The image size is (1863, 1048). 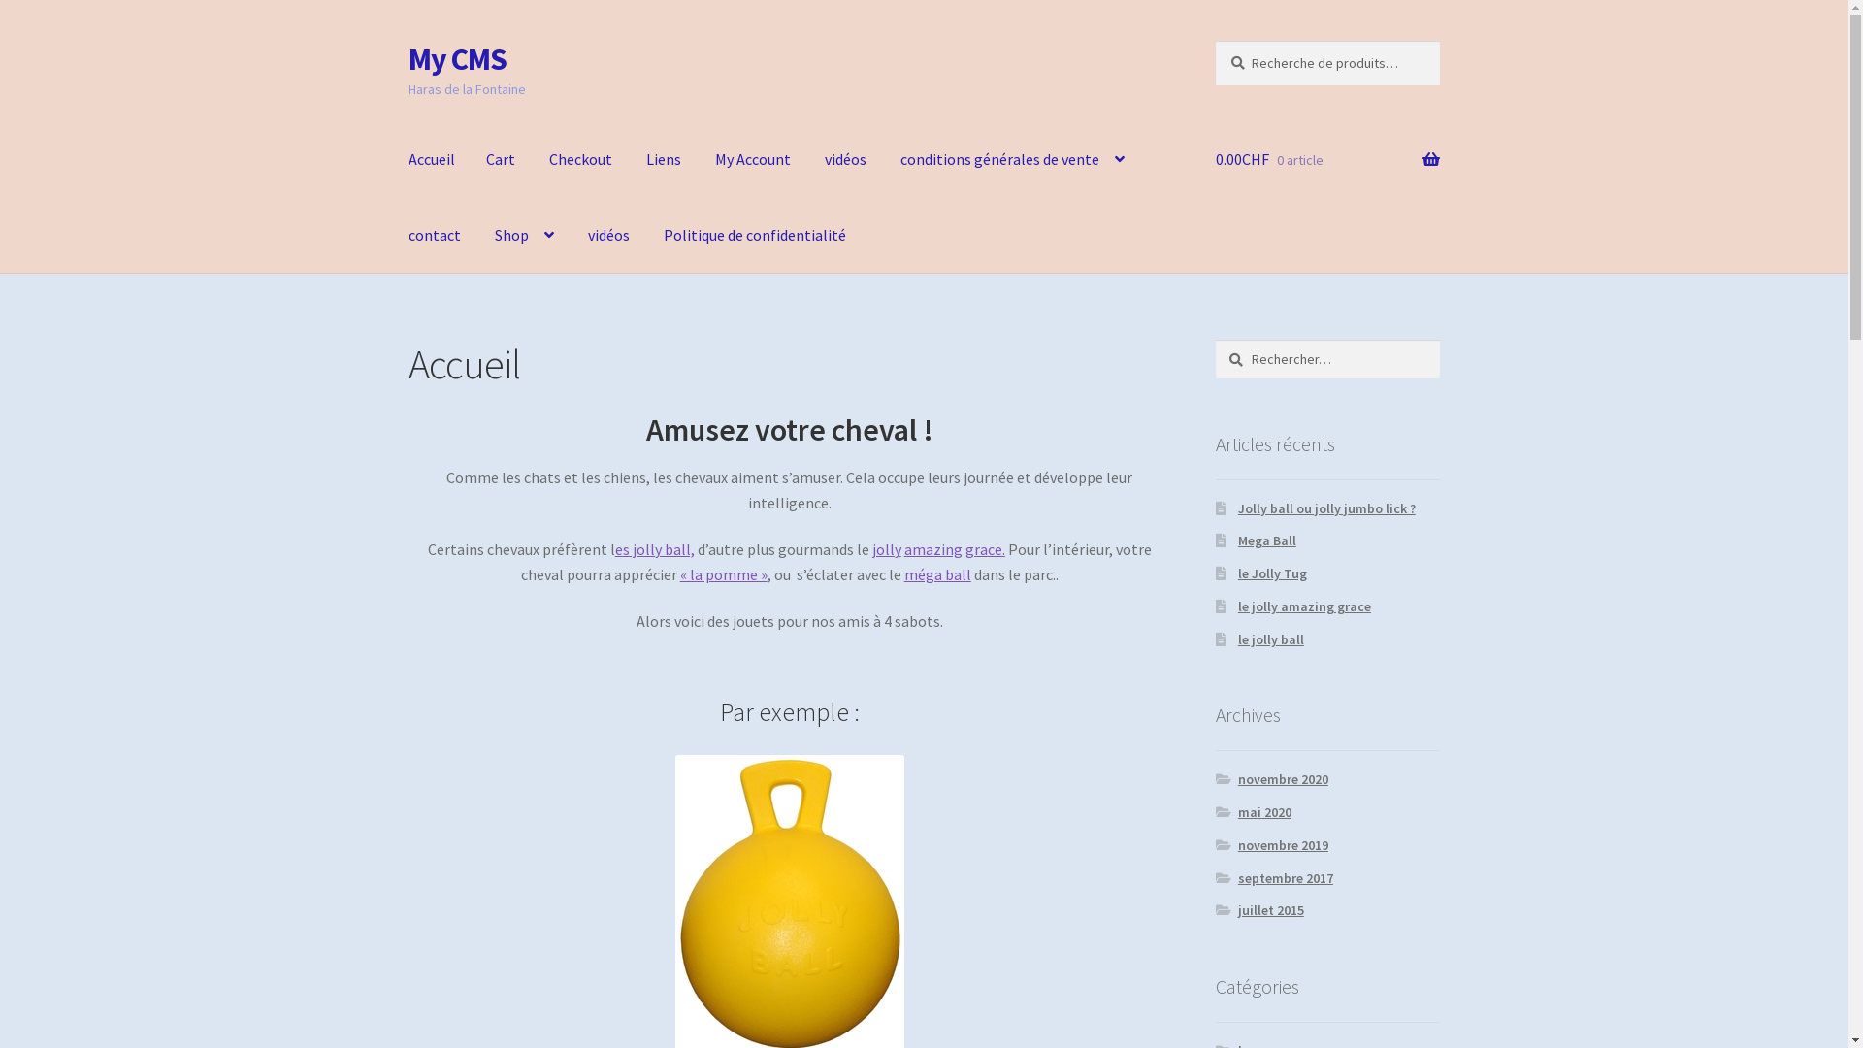 I want to click on My Account, so click(x=753, y=160).